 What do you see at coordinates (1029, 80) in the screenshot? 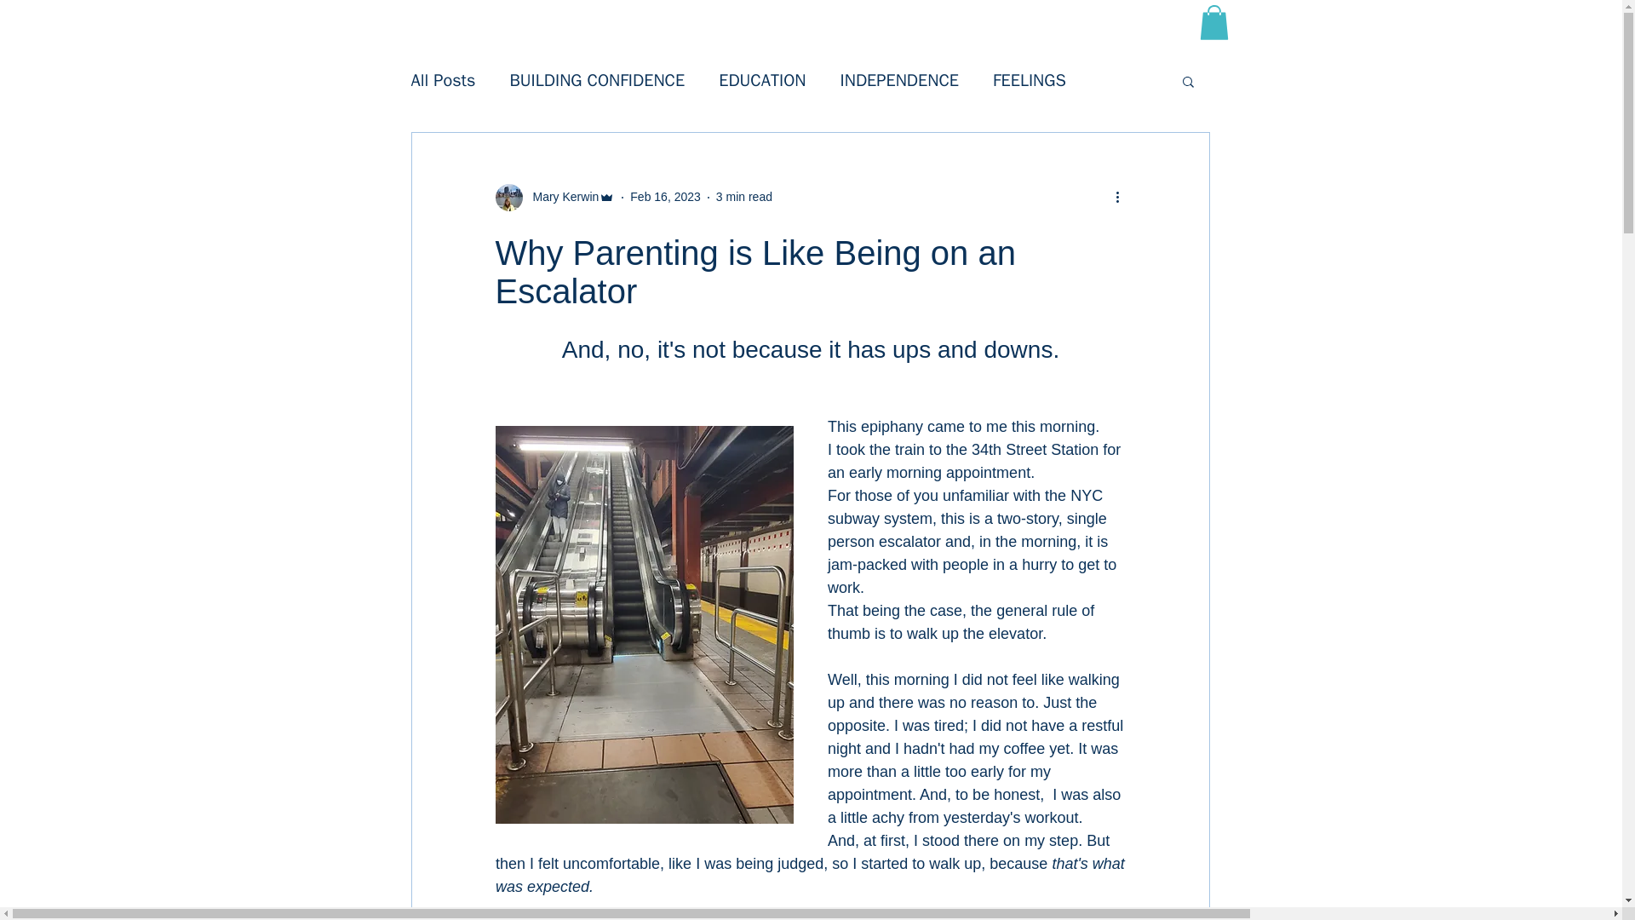
I see `FEELINGS` at bounding box center [1029, 80].